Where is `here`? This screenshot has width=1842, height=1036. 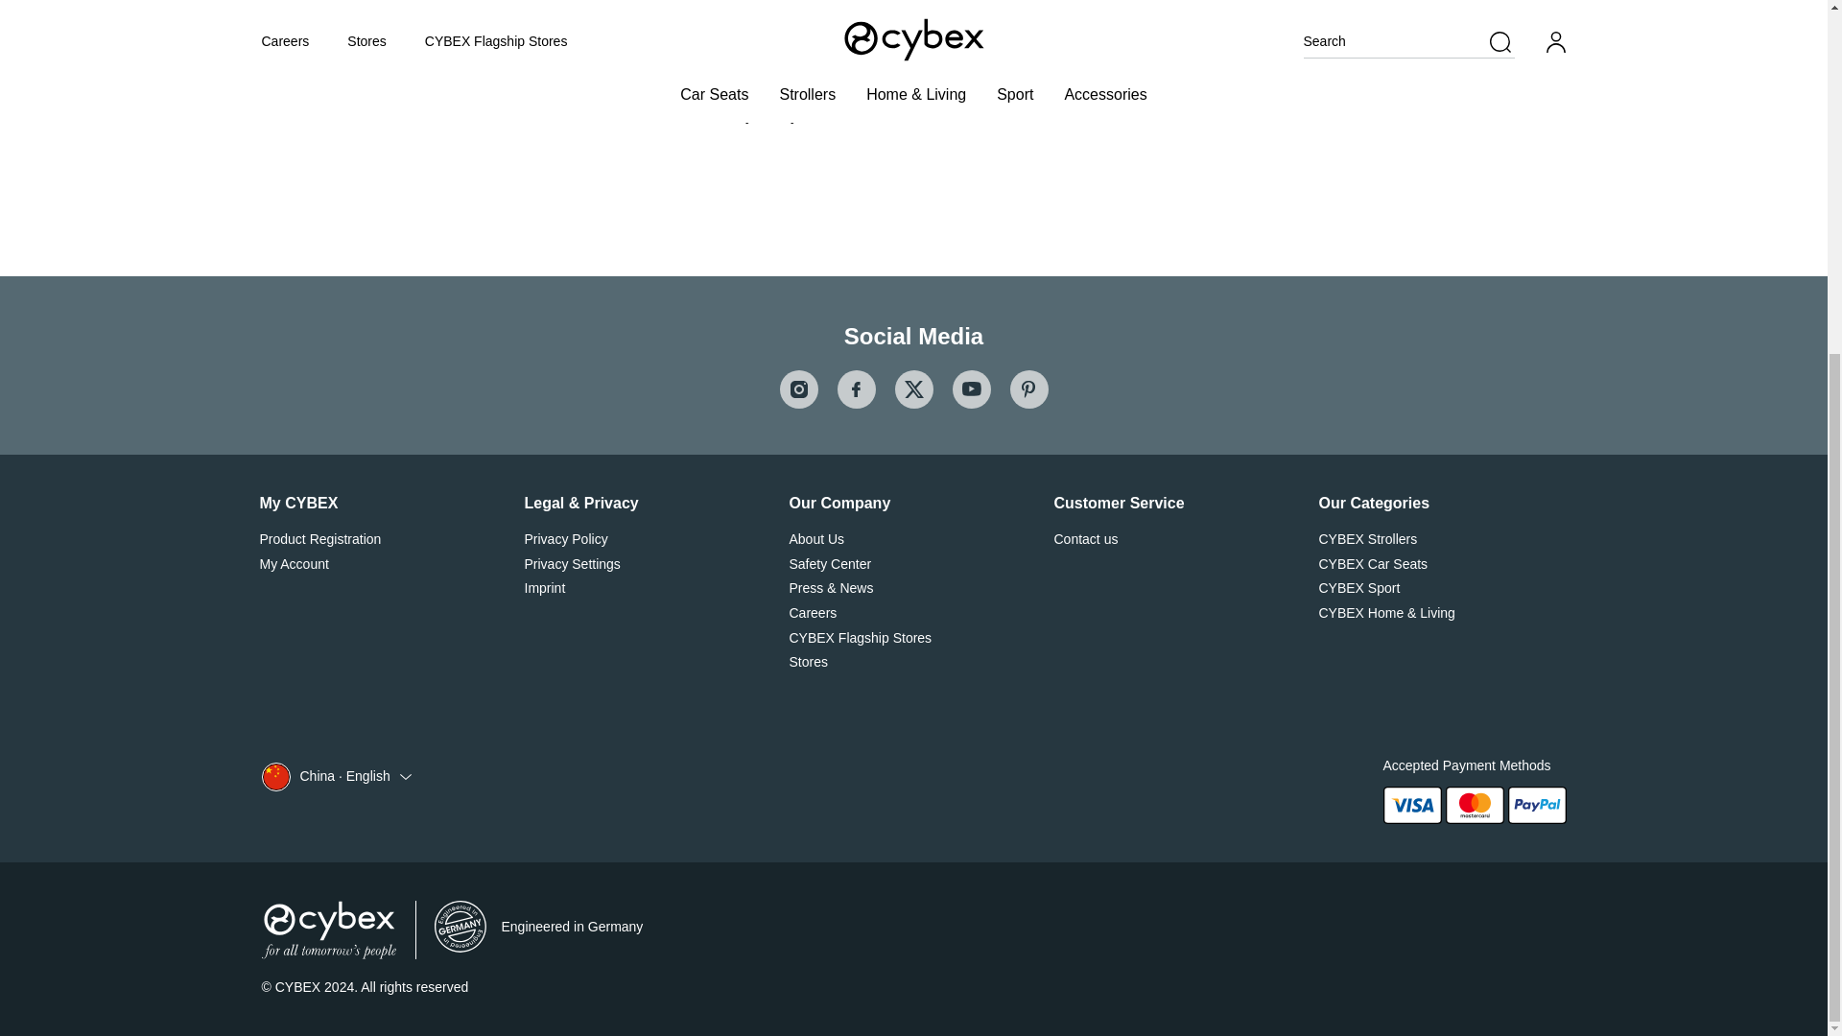 here is located at coordinates (937, 29).